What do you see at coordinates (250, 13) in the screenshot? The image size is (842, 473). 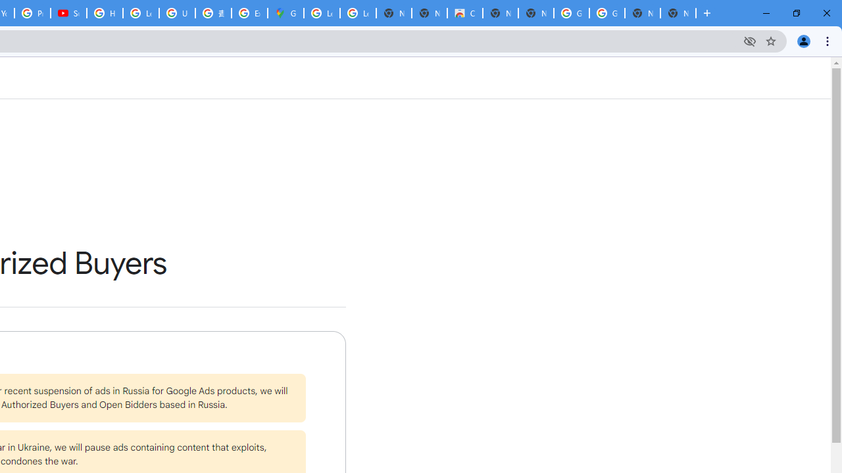 I see `Explore new street-level details - Google Maps Help` at bounding box center [250, 13].